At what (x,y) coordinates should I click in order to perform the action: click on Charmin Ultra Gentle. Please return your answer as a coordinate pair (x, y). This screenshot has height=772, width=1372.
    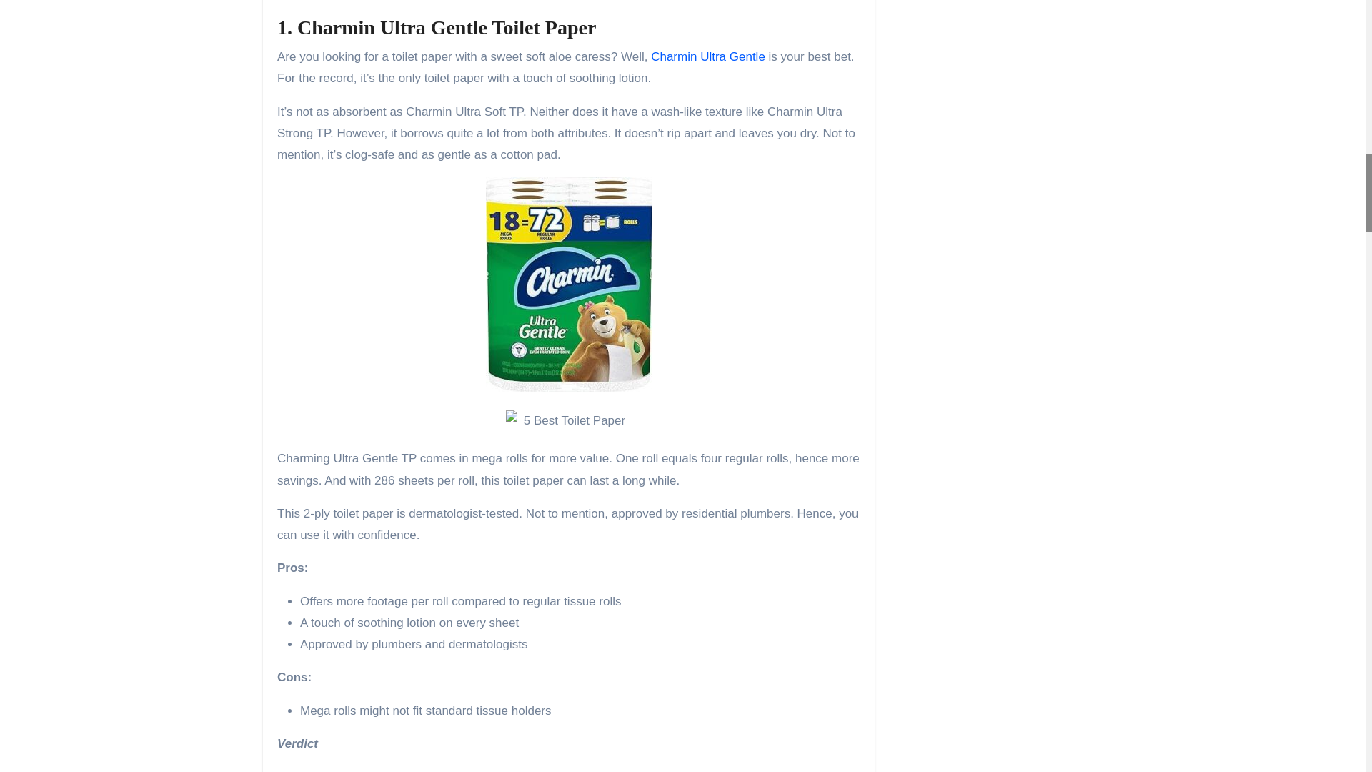
    Looking at the image, I should click on (707, 56).